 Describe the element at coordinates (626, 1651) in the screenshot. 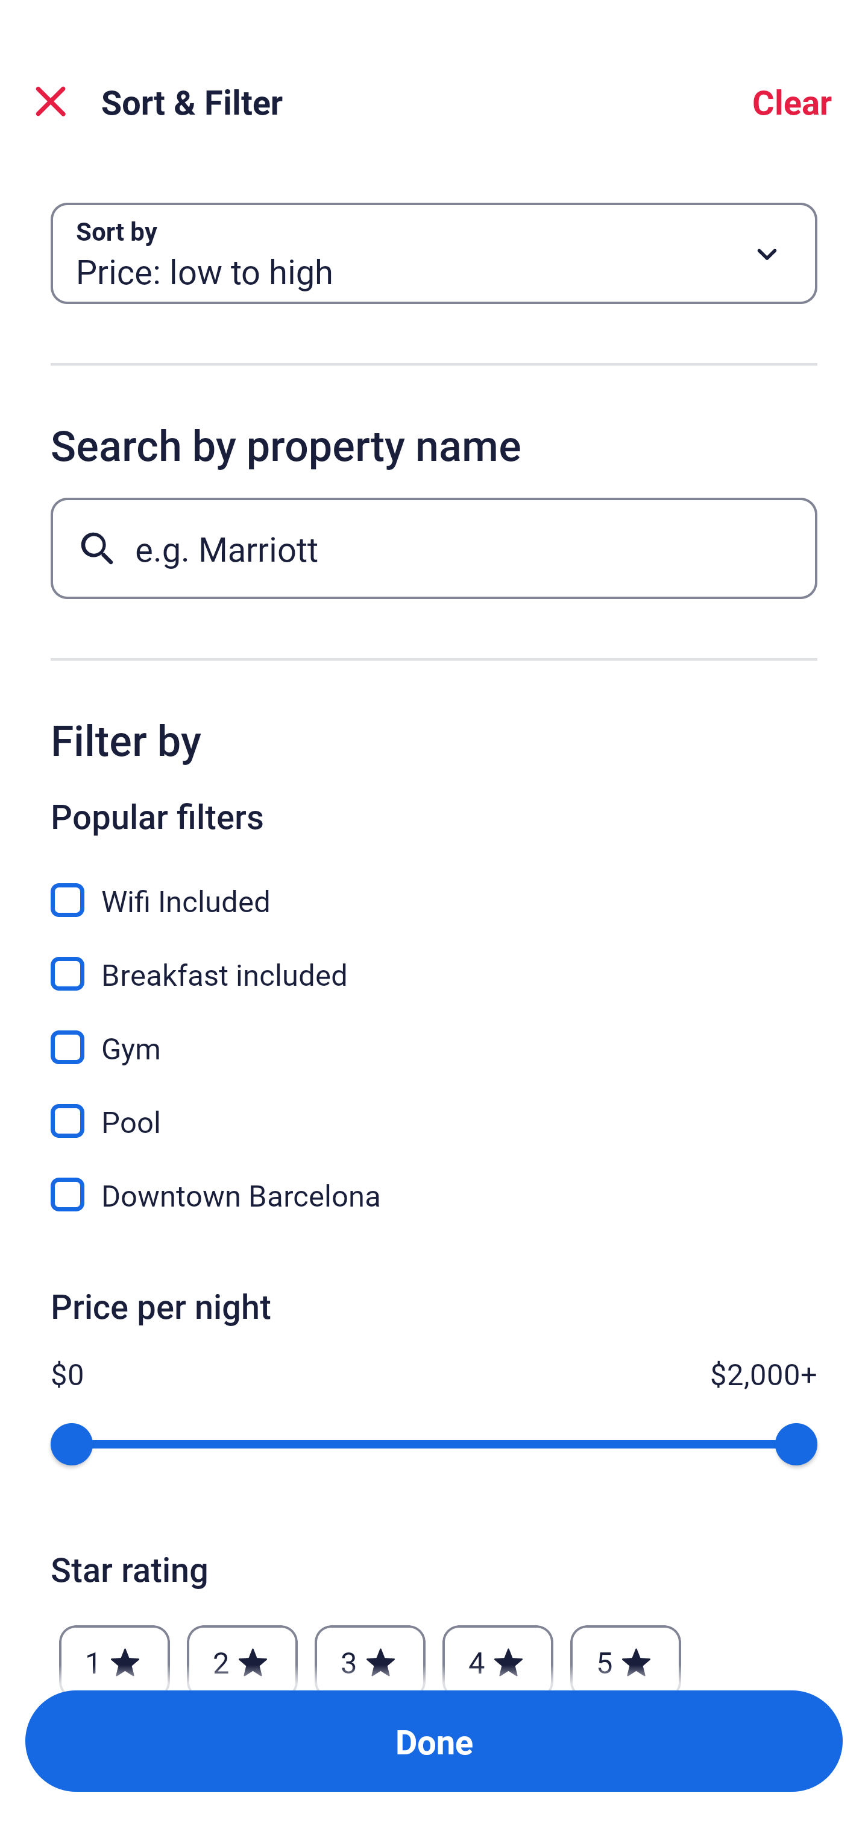

I see `5` at that location.